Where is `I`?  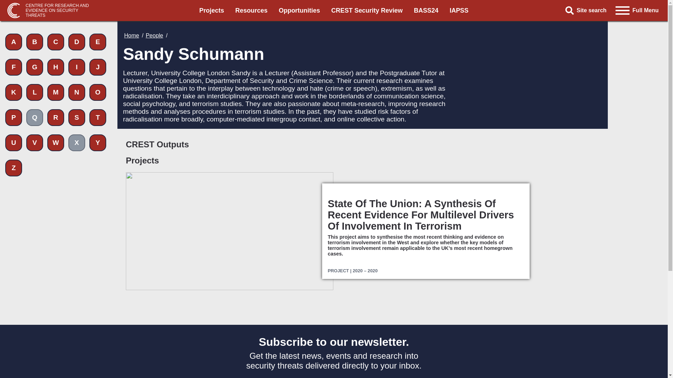
I is located at coordinates (77, 67).